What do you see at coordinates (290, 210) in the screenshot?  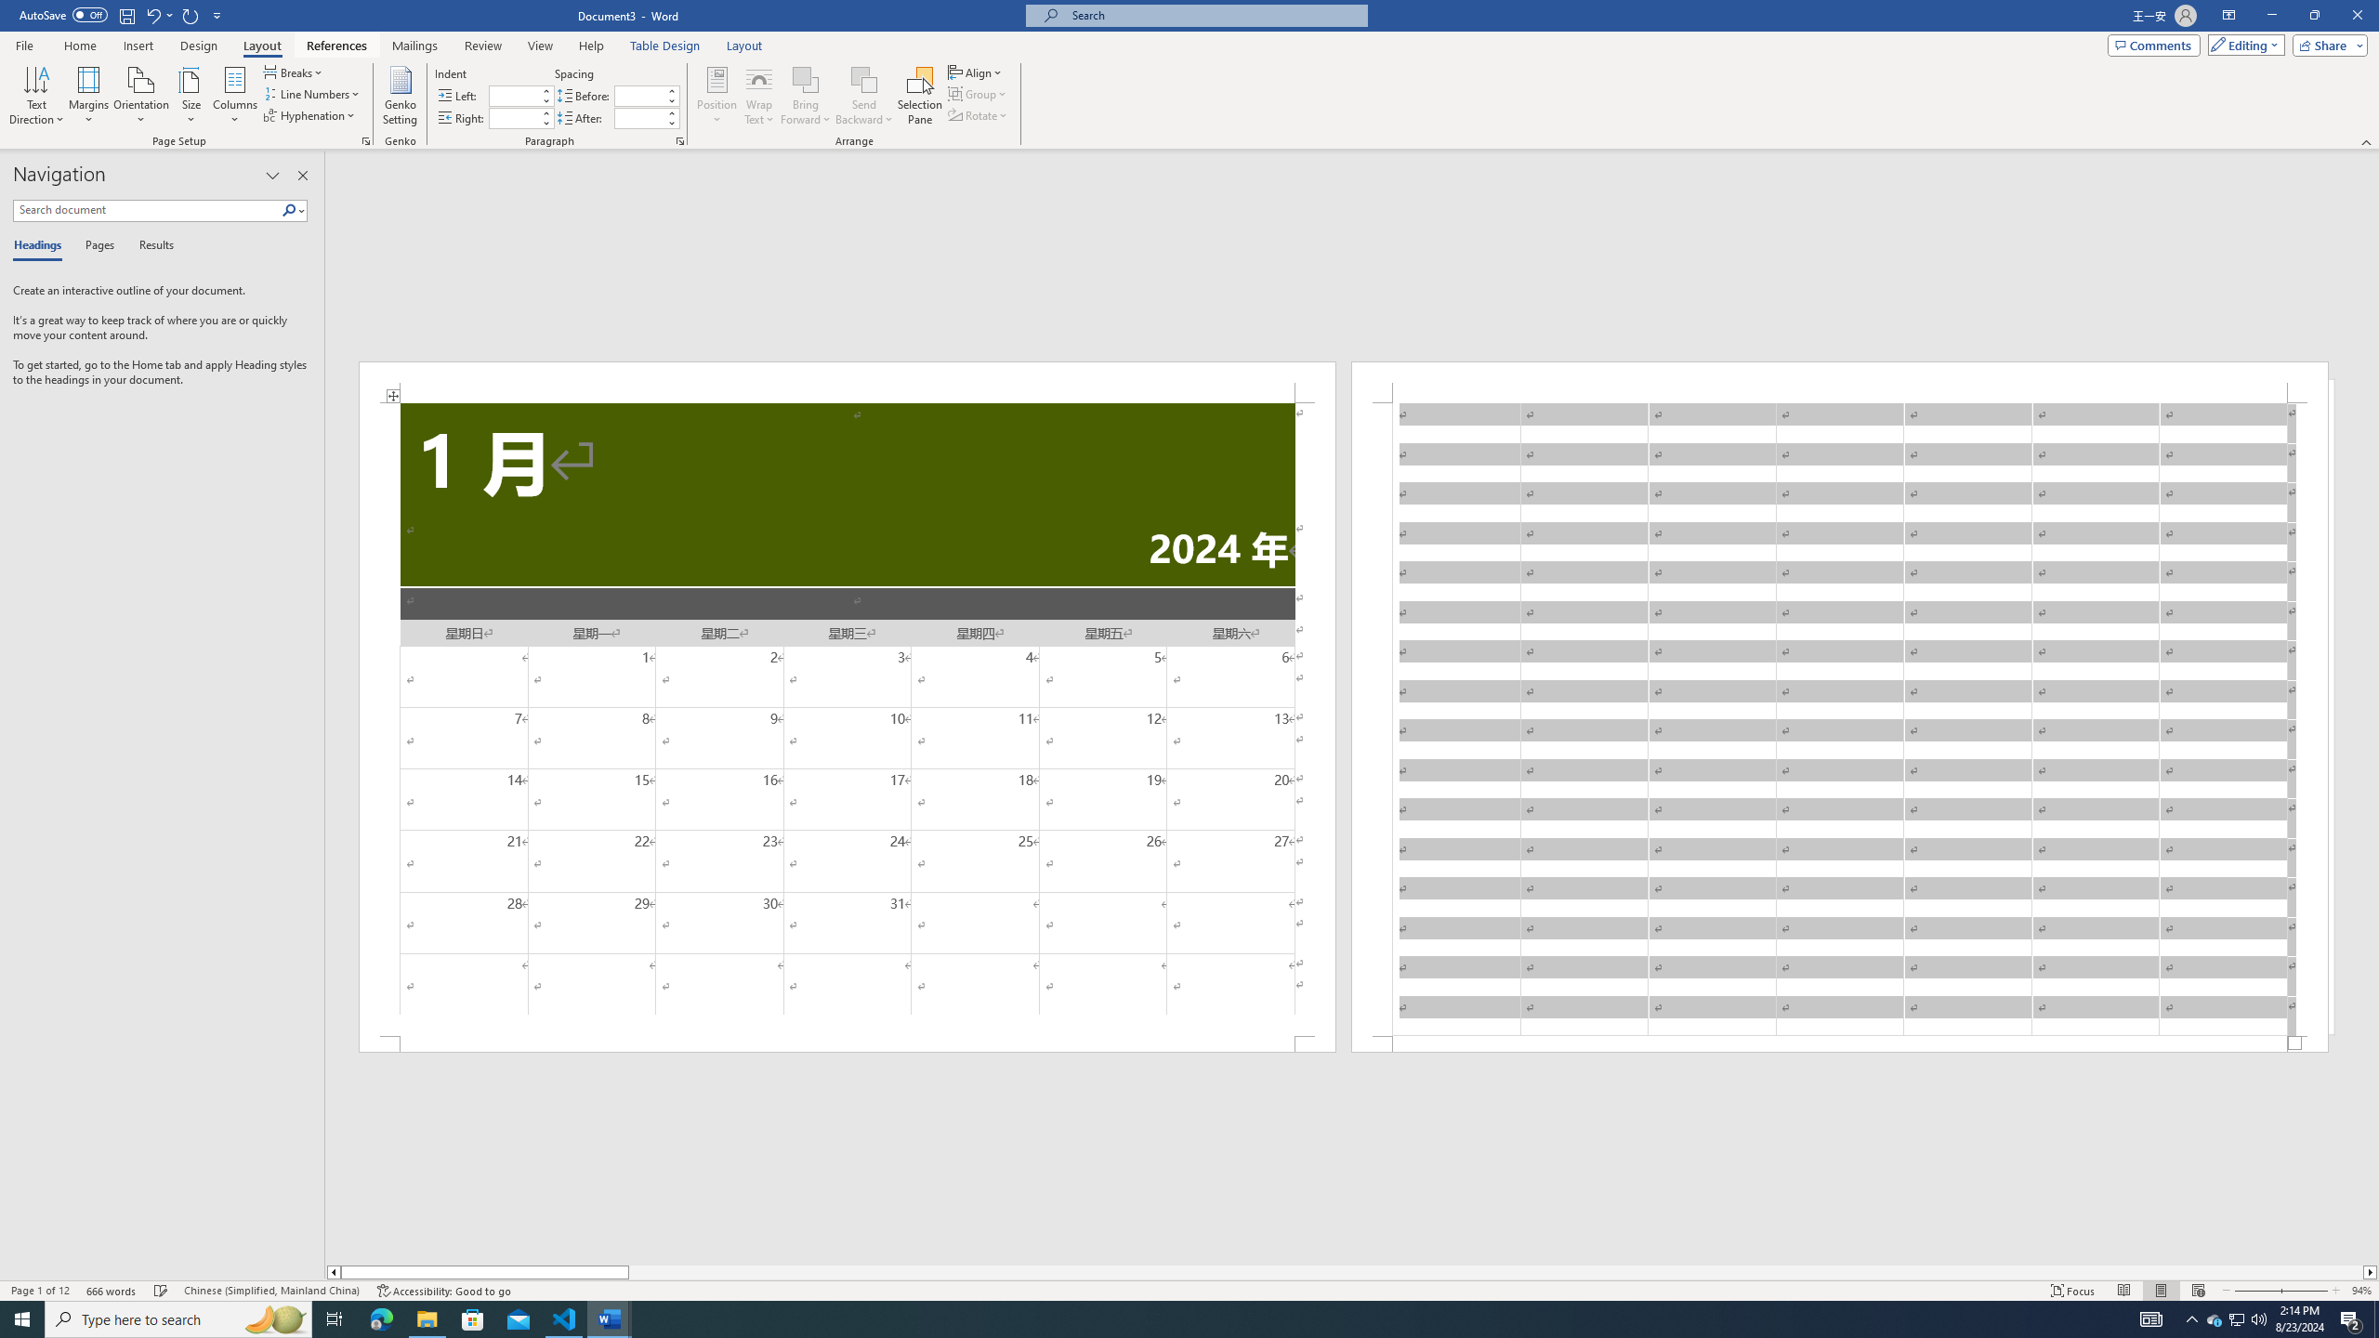 I see `Search` at bounding box center [290, 210].